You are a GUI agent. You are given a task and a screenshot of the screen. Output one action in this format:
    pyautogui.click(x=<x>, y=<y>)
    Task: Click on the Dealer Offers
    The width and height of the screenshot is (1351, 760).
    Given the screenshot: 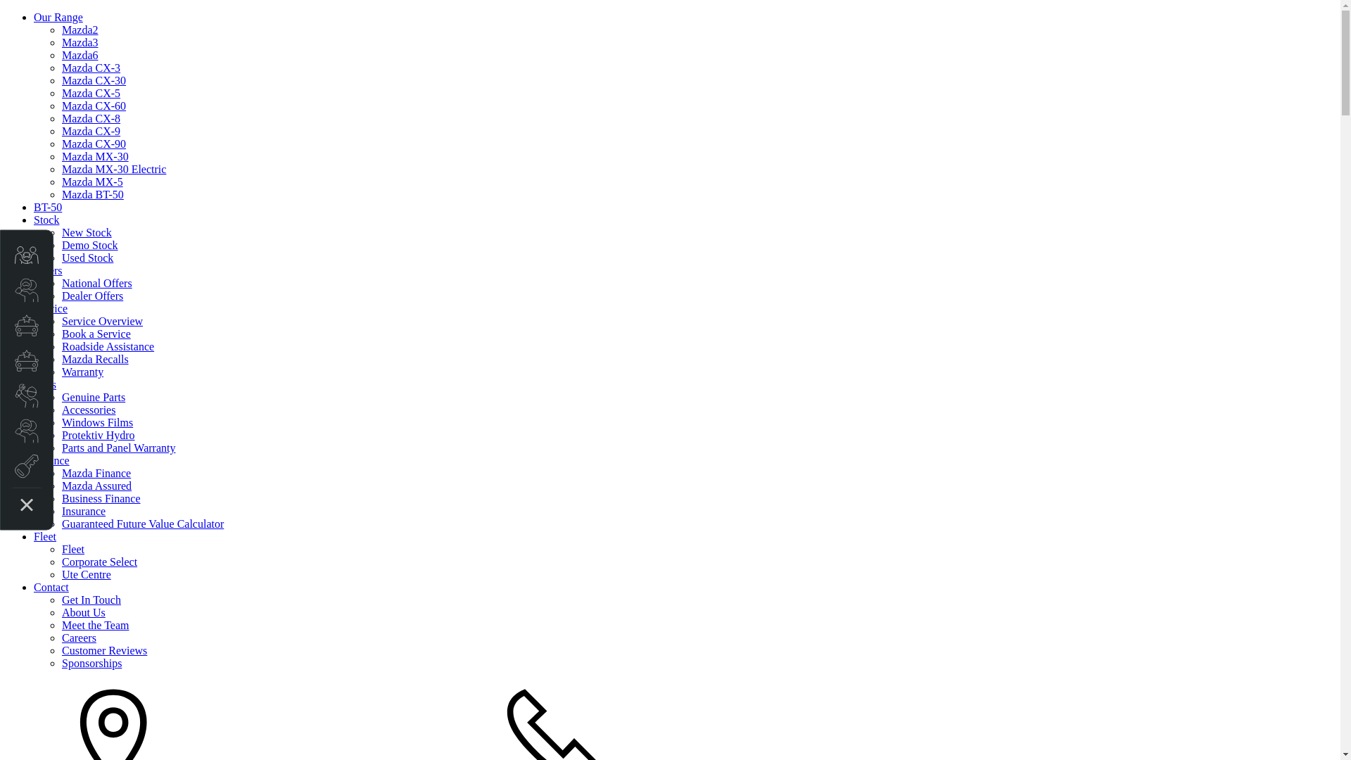 What is the action you would take?
    pyautogui.click(x=93, y=296)
    